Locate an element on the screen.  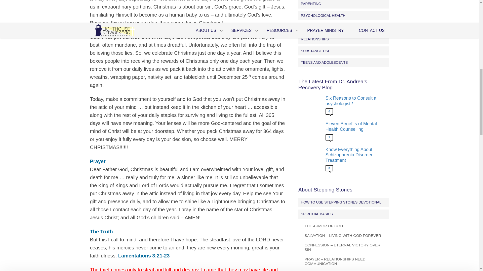
Eleven Benefits of Mental Health Counselling is located at coordinates (356, 126).